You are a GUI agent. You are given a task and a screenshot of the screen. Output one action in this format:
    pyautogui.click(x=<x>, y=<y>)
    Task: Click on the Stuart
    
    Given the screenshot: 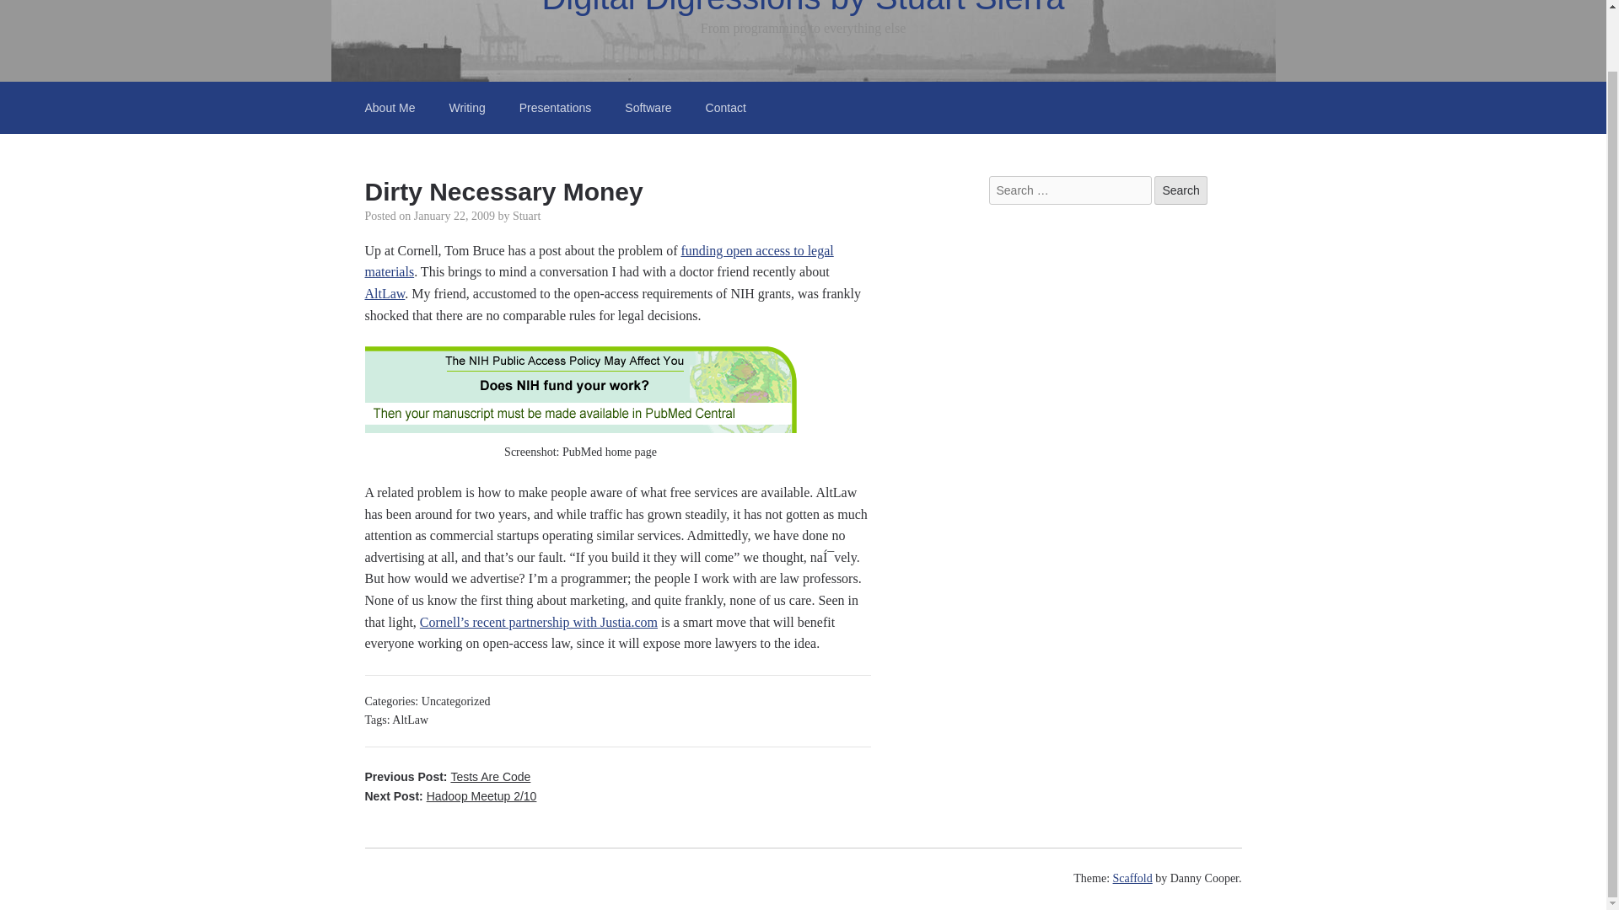 What is the action you would take?
    pyautogui.click(x=526, y=216)
    